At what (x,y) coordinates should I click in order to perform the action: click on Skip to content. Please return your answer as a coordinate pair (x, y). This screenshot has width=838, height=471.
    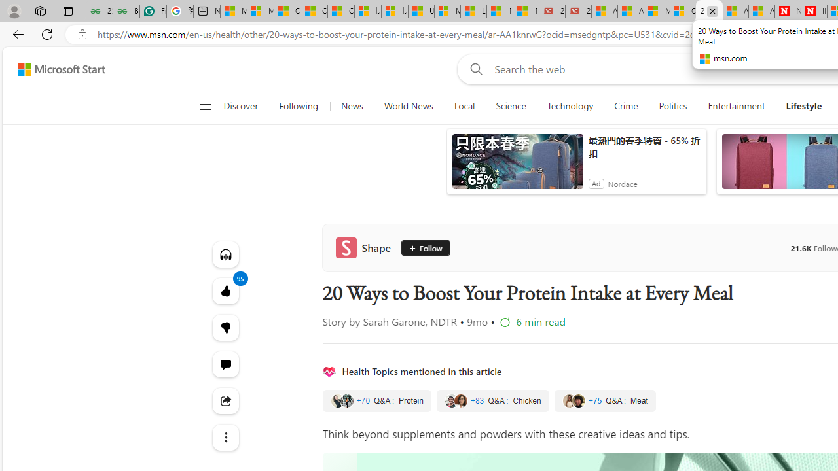
    Looking at the image, I should click on (56, 69).